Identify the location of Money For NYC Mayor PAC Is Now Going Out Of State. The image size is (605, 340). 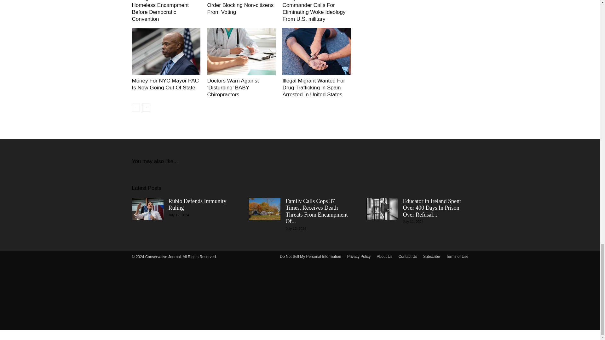
(165, 84).